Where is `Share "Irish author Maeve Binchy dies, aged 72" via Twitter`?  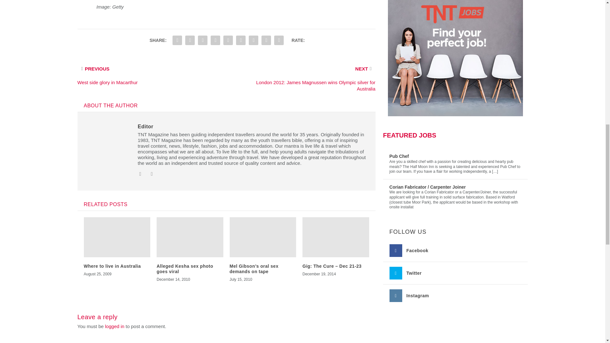
Share "Irish author Maeve Binchy dies, aged 72" via Twitter is located at coordinates (190, 40).